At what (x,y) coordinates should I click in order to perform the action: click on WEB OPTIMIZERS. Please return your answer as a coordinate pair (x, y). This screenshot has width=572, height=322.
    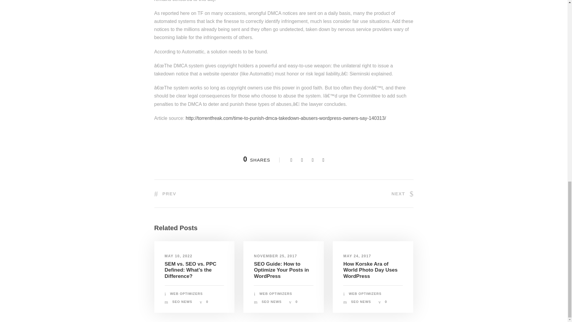
    Looking at the image, I should click on (186, 293).